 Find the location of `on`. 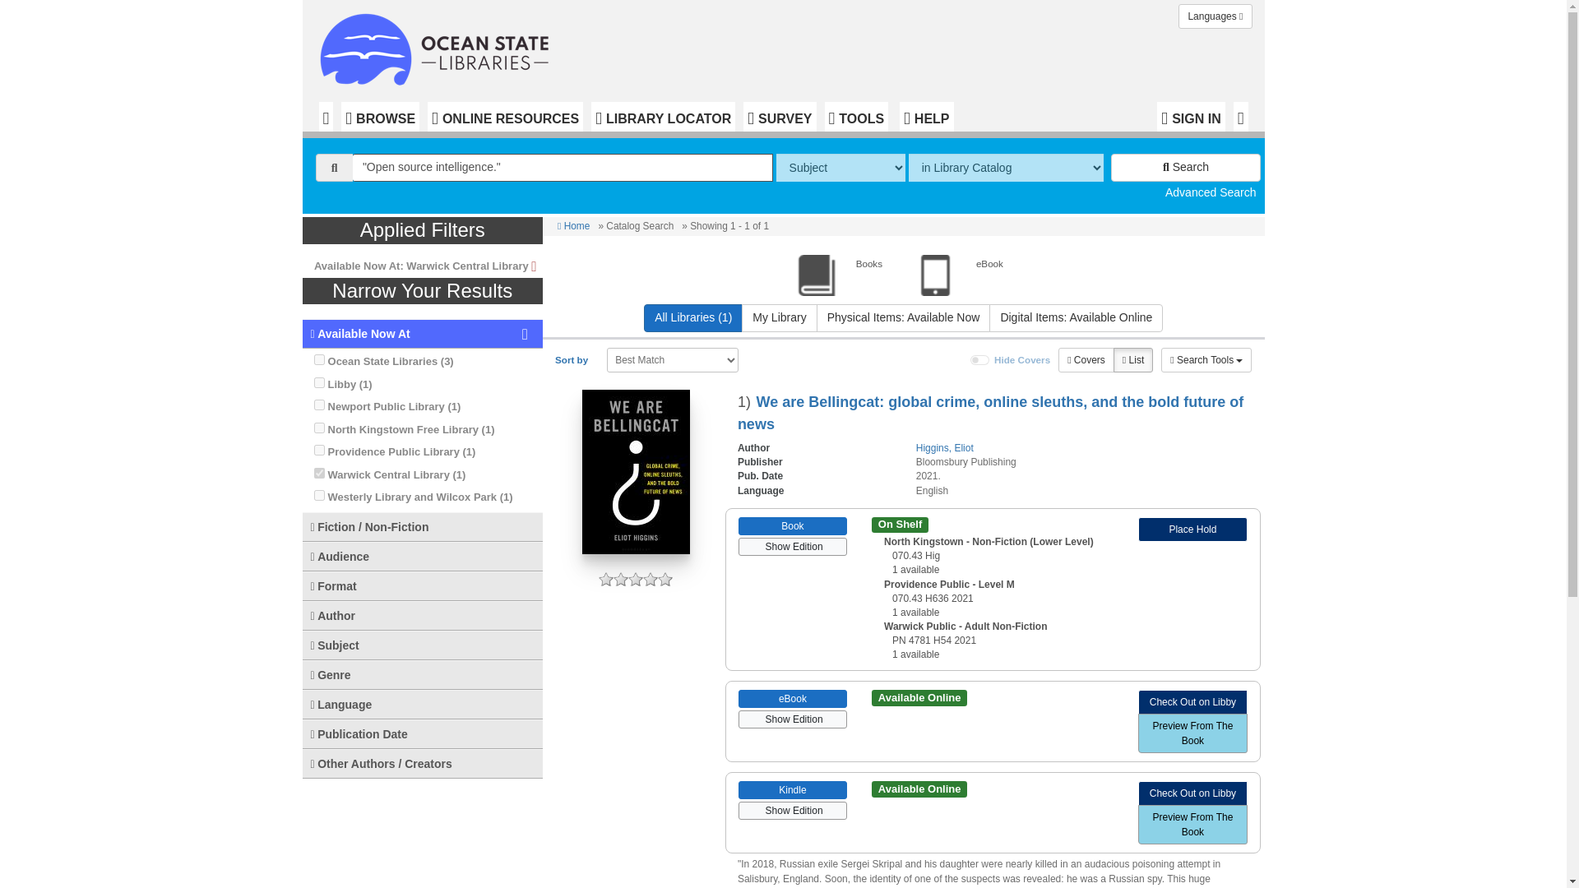

on is located at coordinates (319, 405).